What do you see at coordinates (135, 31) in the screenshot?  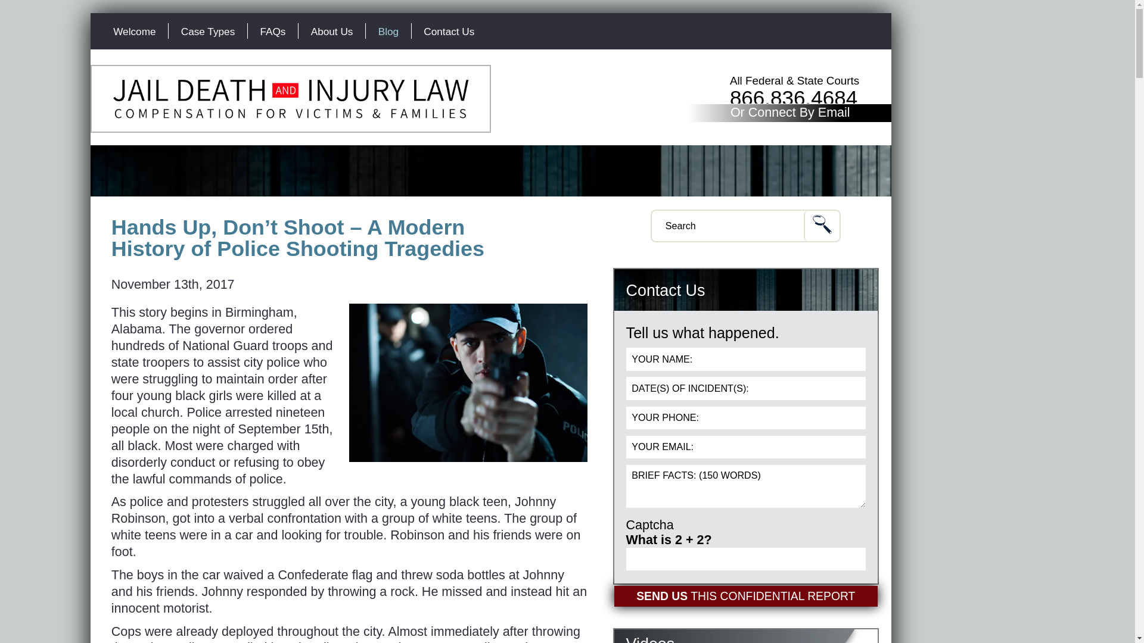 I see `Welcome` at bounding box center [135, 31].